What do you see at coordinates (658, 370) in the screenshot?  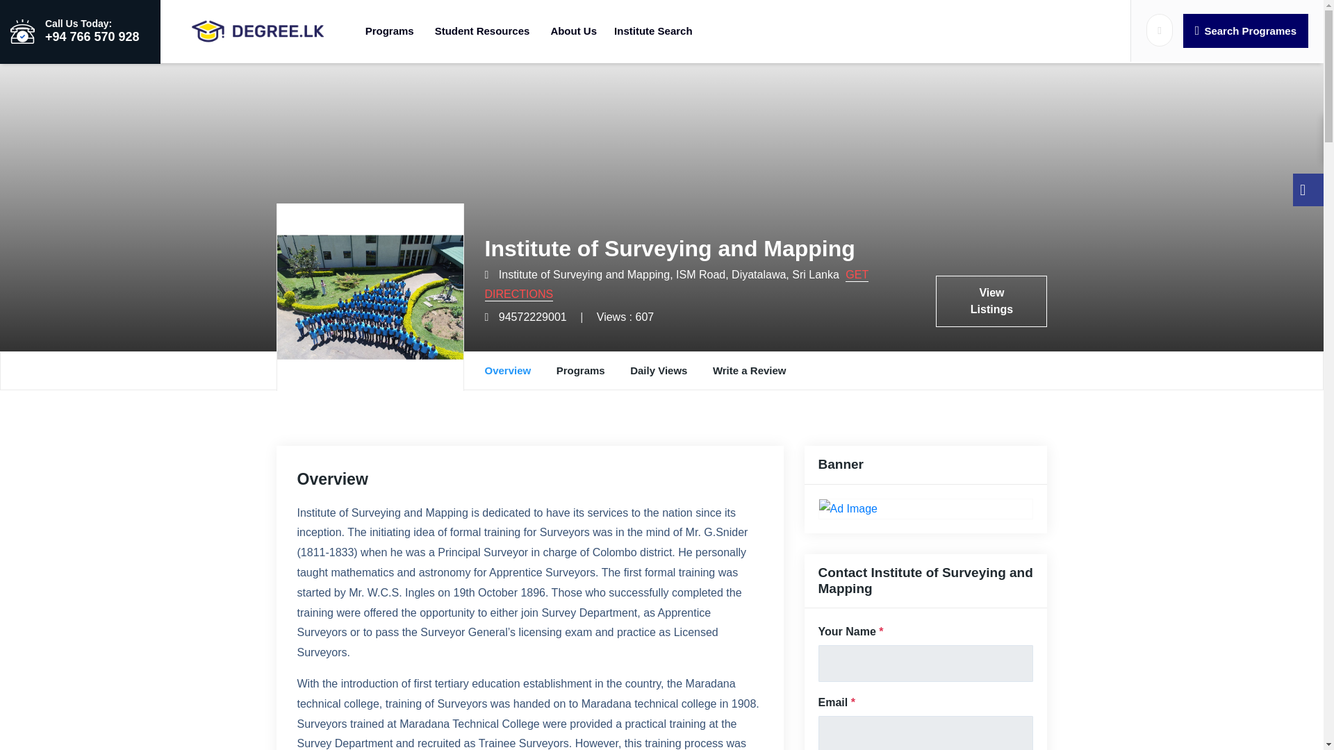 I see `Daily Views` at bounding box center [658, 370].